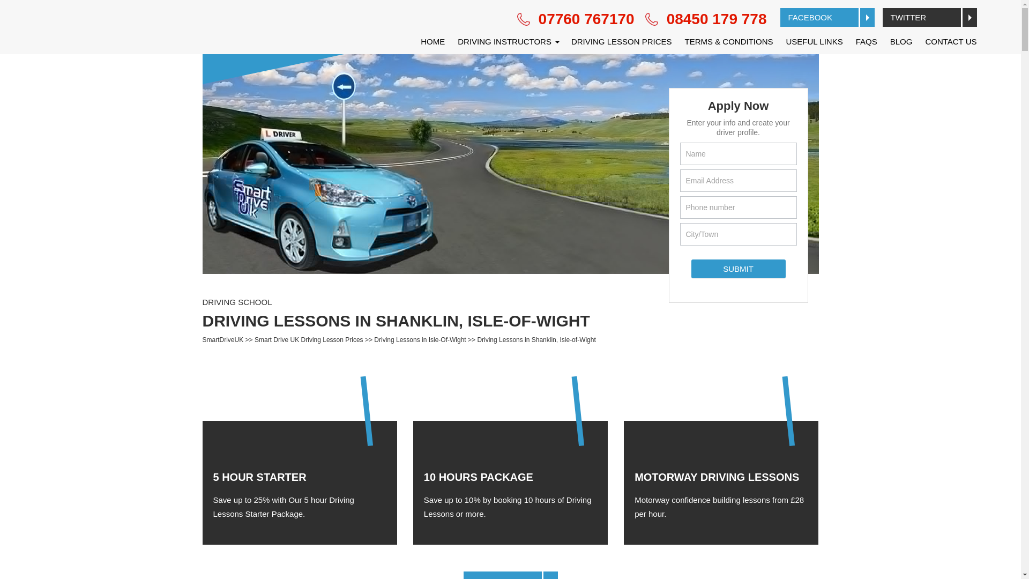 The image size is (1029, 579). I want to click on DRIVING INSTRUCTORS, so click(508, 41).